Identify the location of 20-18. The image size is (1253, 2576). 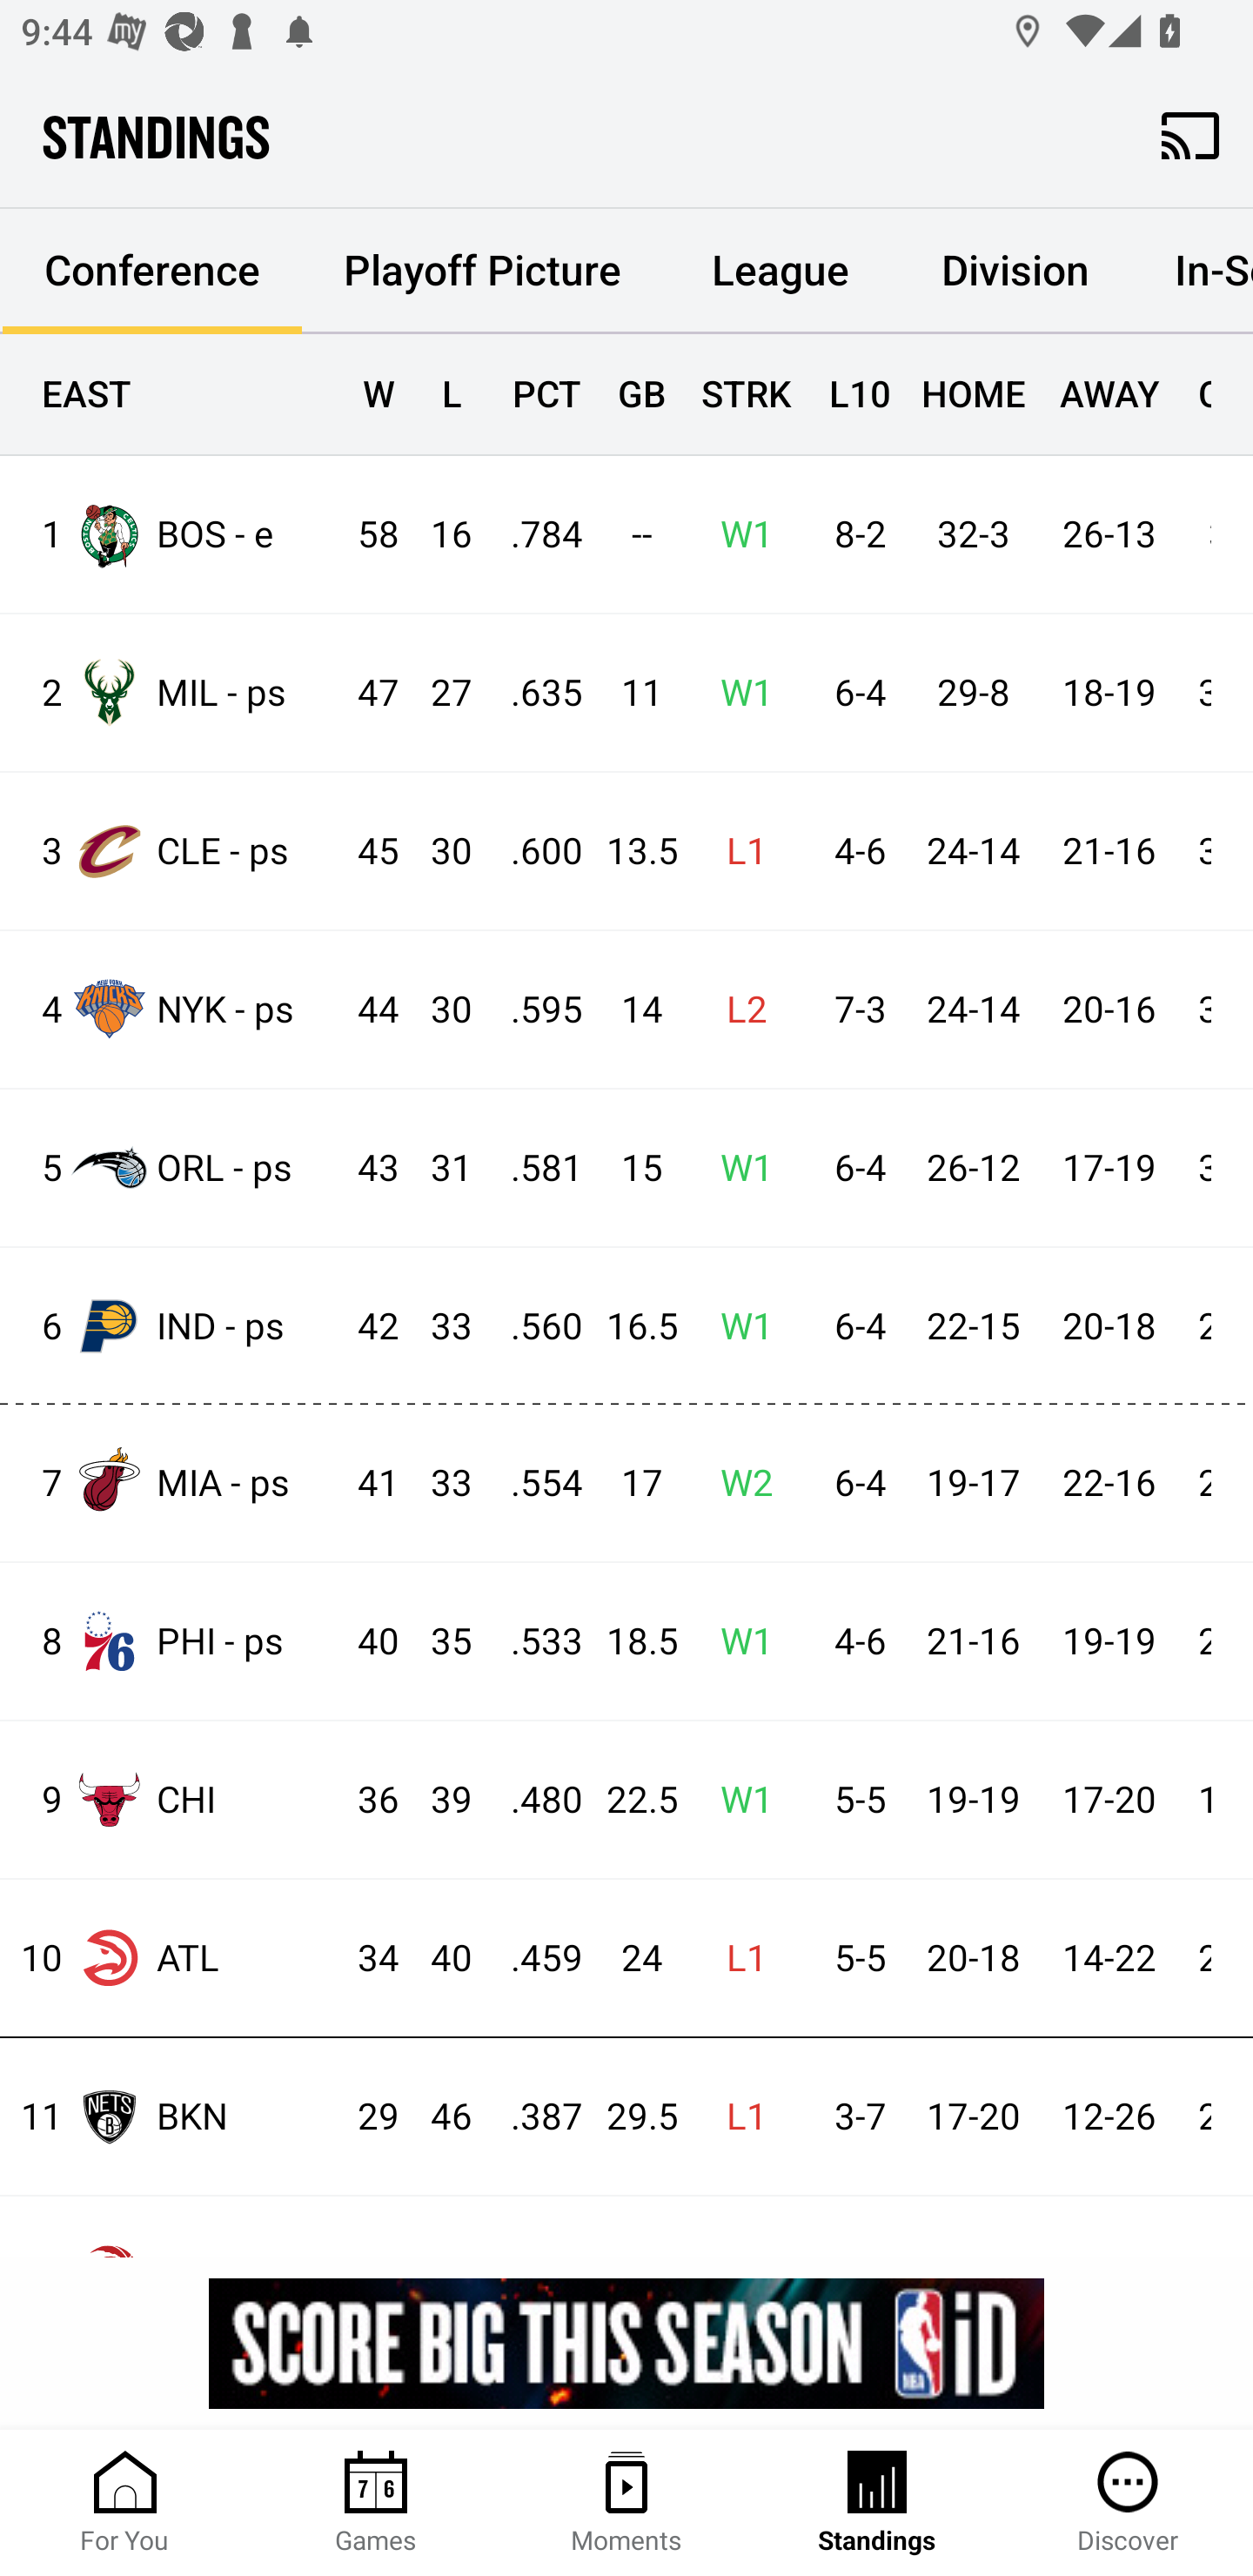
(973, 1958).